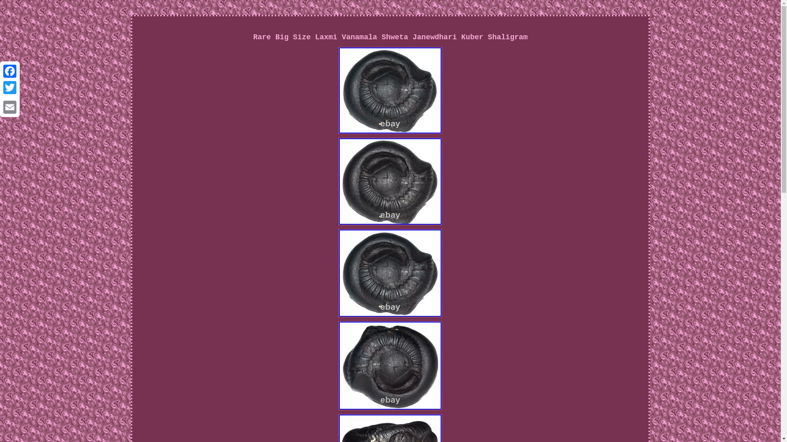  I want to click on Facebook, so click(10, 71).